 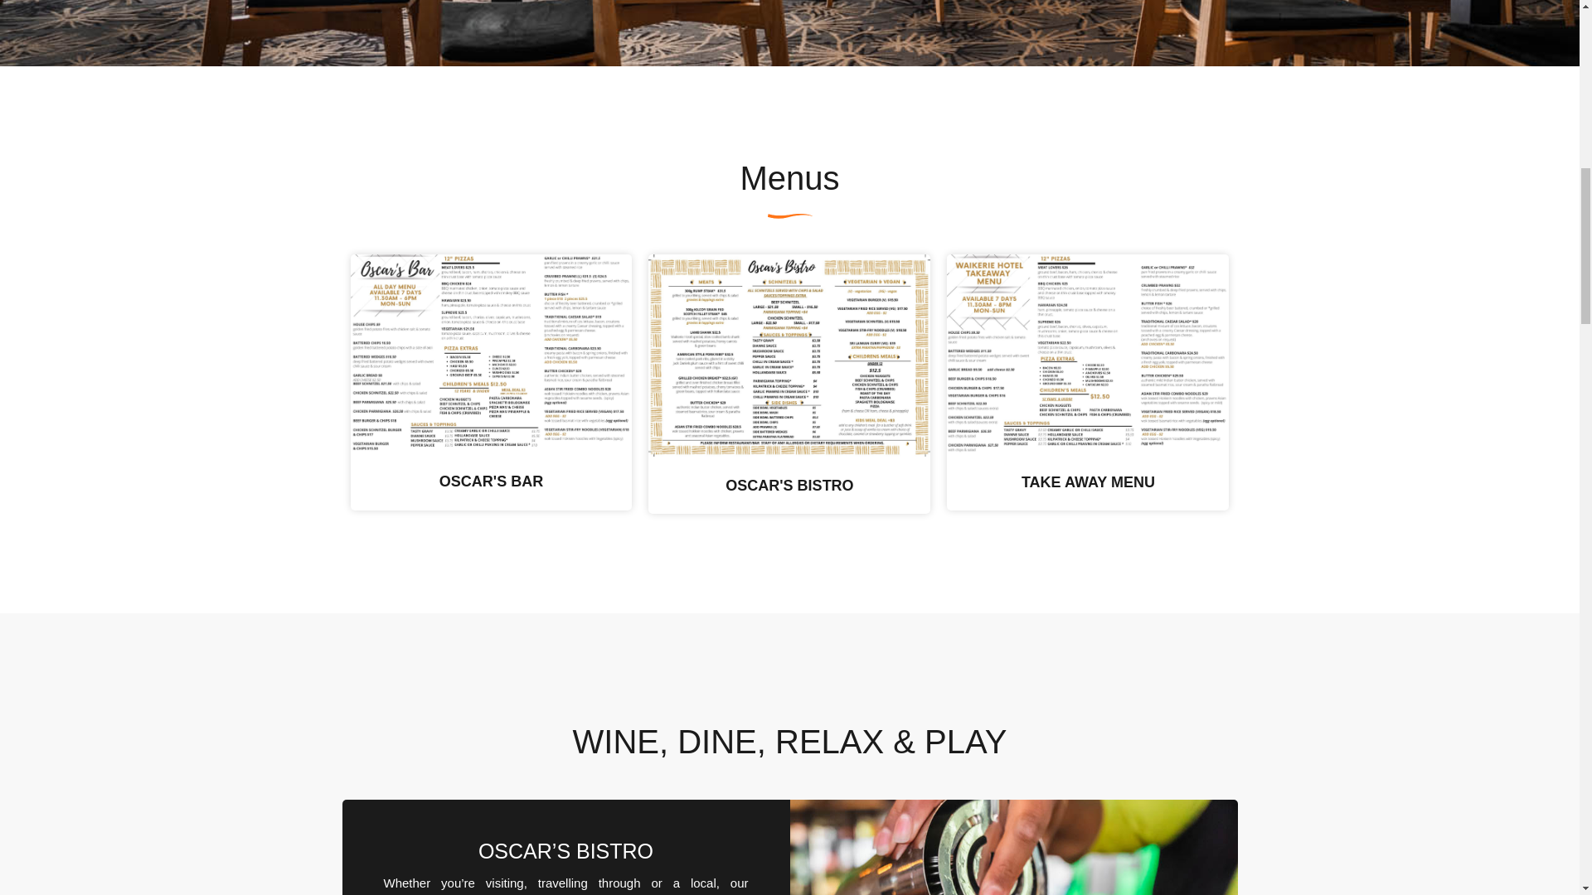 I want to click on TAKE AWAY MENU, so click(x=1088, y=482).